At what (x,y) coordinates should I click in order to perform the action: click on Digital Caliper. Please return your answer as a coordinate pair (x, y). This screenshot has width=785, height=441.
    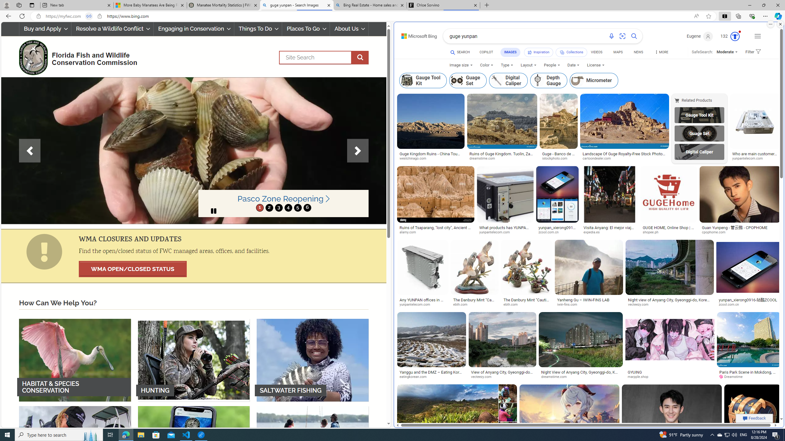
    Looking at the image, I should click on (699, 152).